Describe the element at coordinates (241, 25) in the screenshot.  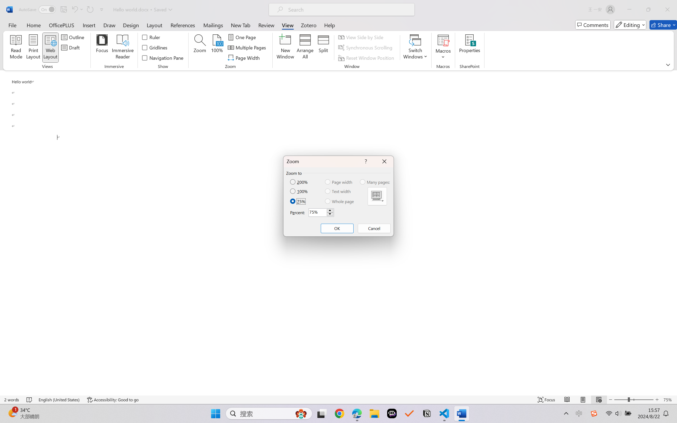
I see `New Tab` at that location.